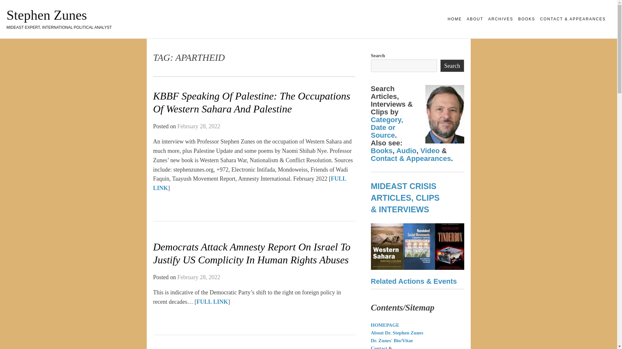 The image size is (622, 349). Describe the element at coordinates (430, 151) in the screenshot. I see `Video` at that location.